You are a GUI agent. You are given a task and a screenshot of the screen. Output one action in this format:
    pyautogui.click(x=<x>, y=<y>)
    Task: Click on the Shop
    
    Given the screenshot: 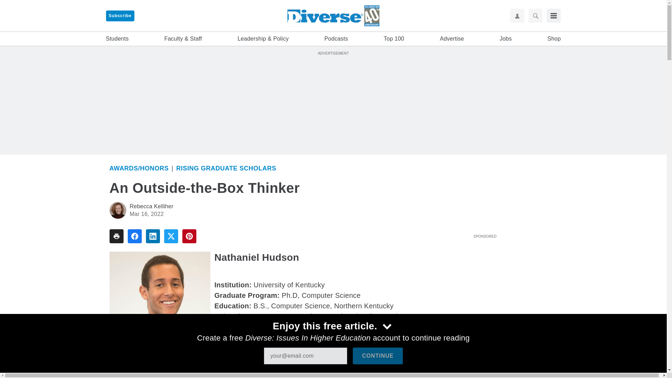 What is the action you would take?
    pyautogui.click(x=554, y=39)
    